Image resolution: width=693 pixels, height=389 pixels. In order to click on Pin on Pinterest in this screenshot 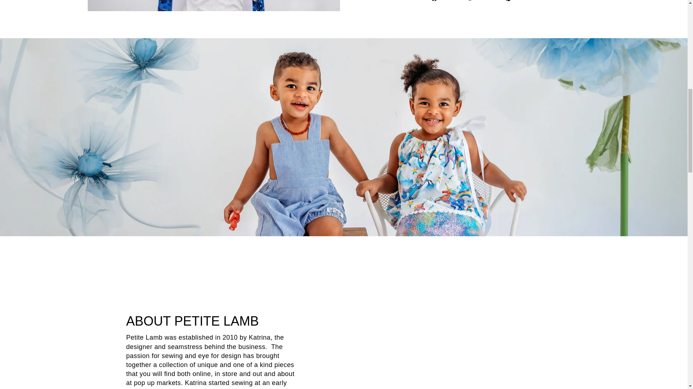, I will do `click(519, 1)`.